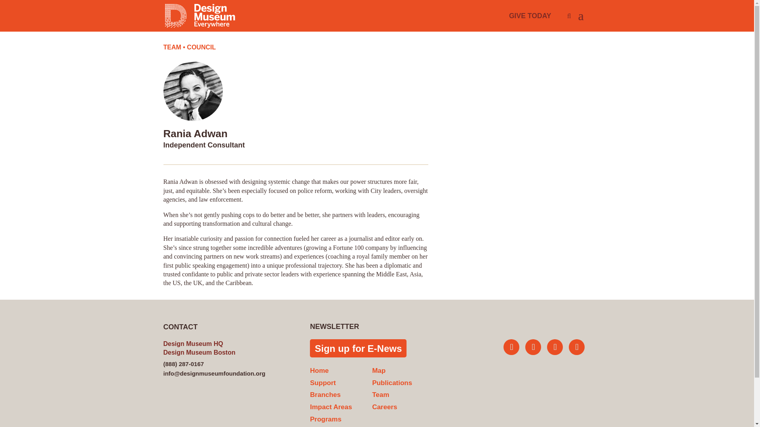 This screenshot has height=427, width=760. I want to click on GIVE TODAY, so click(530, 16).